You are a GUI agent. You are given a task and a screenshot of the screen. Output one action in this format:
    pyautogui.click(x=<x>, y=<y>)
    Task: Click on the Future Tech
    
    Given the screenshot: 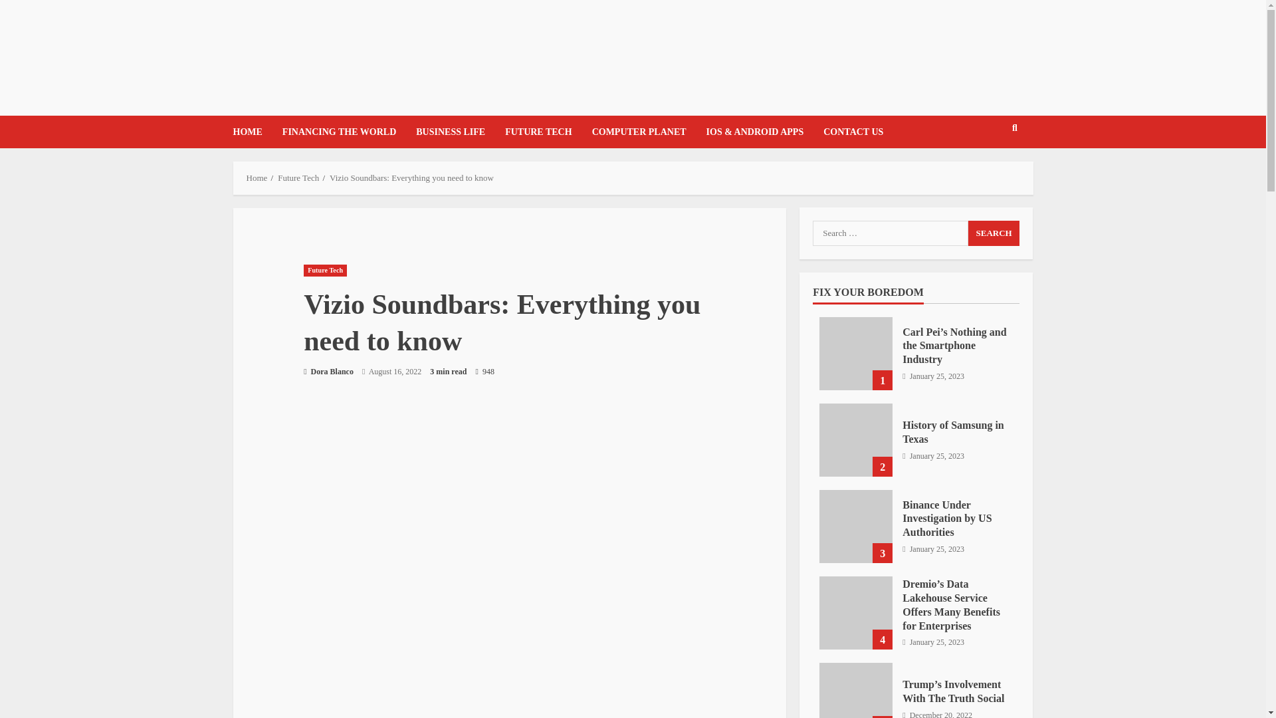 What is the action you would take?
    pyautogui.click(x=325, y=270)
    